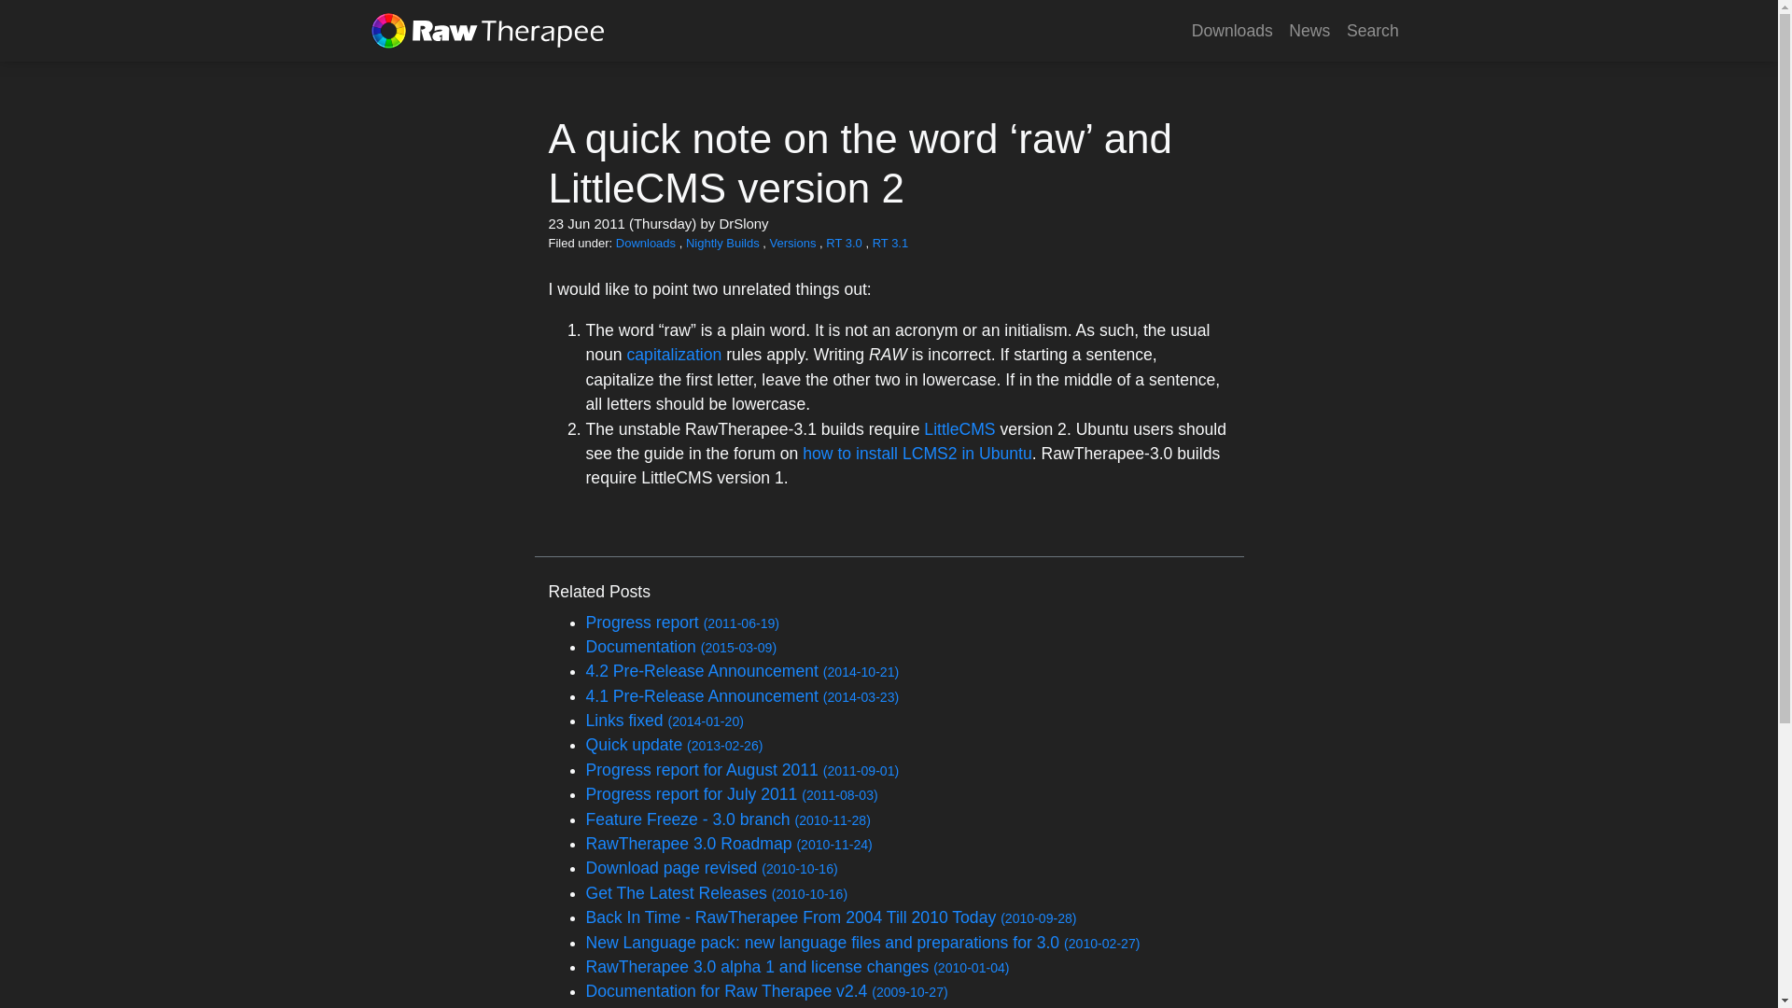 This screenshot has width=1792, height=1008. Describe the element at coordinates (890, 243) in the screenshot. I see `RT 3.1` at that location.